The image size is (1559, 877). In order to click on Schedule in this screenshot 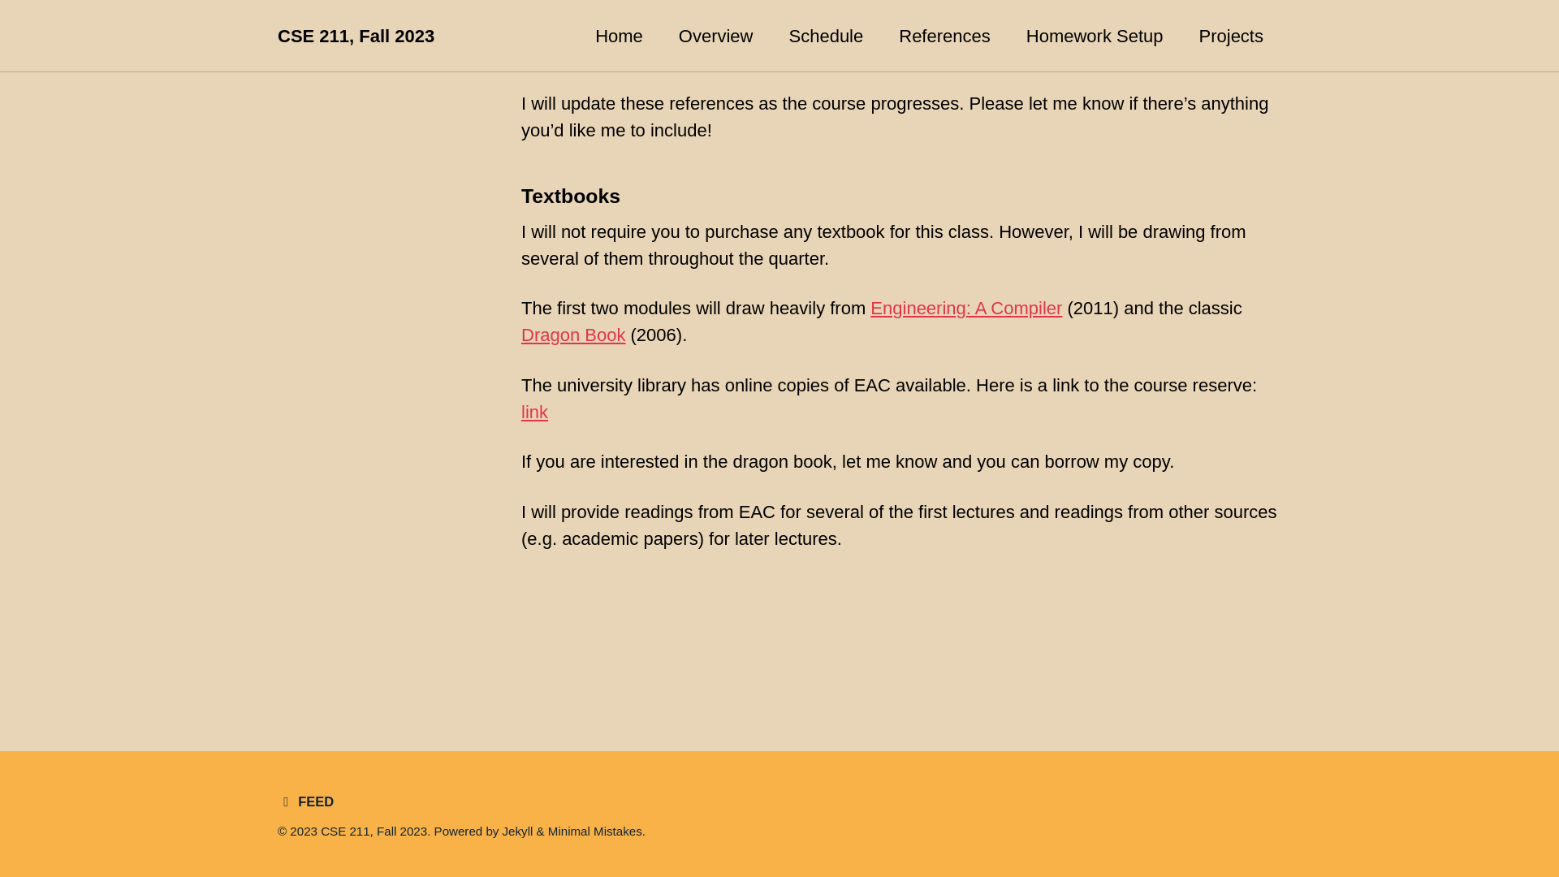, I will do `click(826, 36)`.